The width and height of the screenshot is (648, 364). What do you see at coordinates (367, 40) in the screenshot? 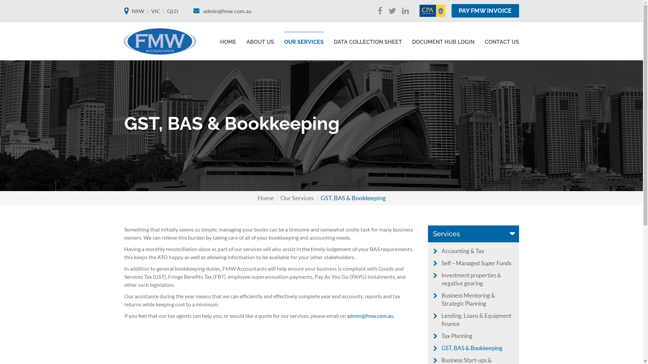
I see `DATA COLLECTION SHEET` at bounding box center [367, 40].